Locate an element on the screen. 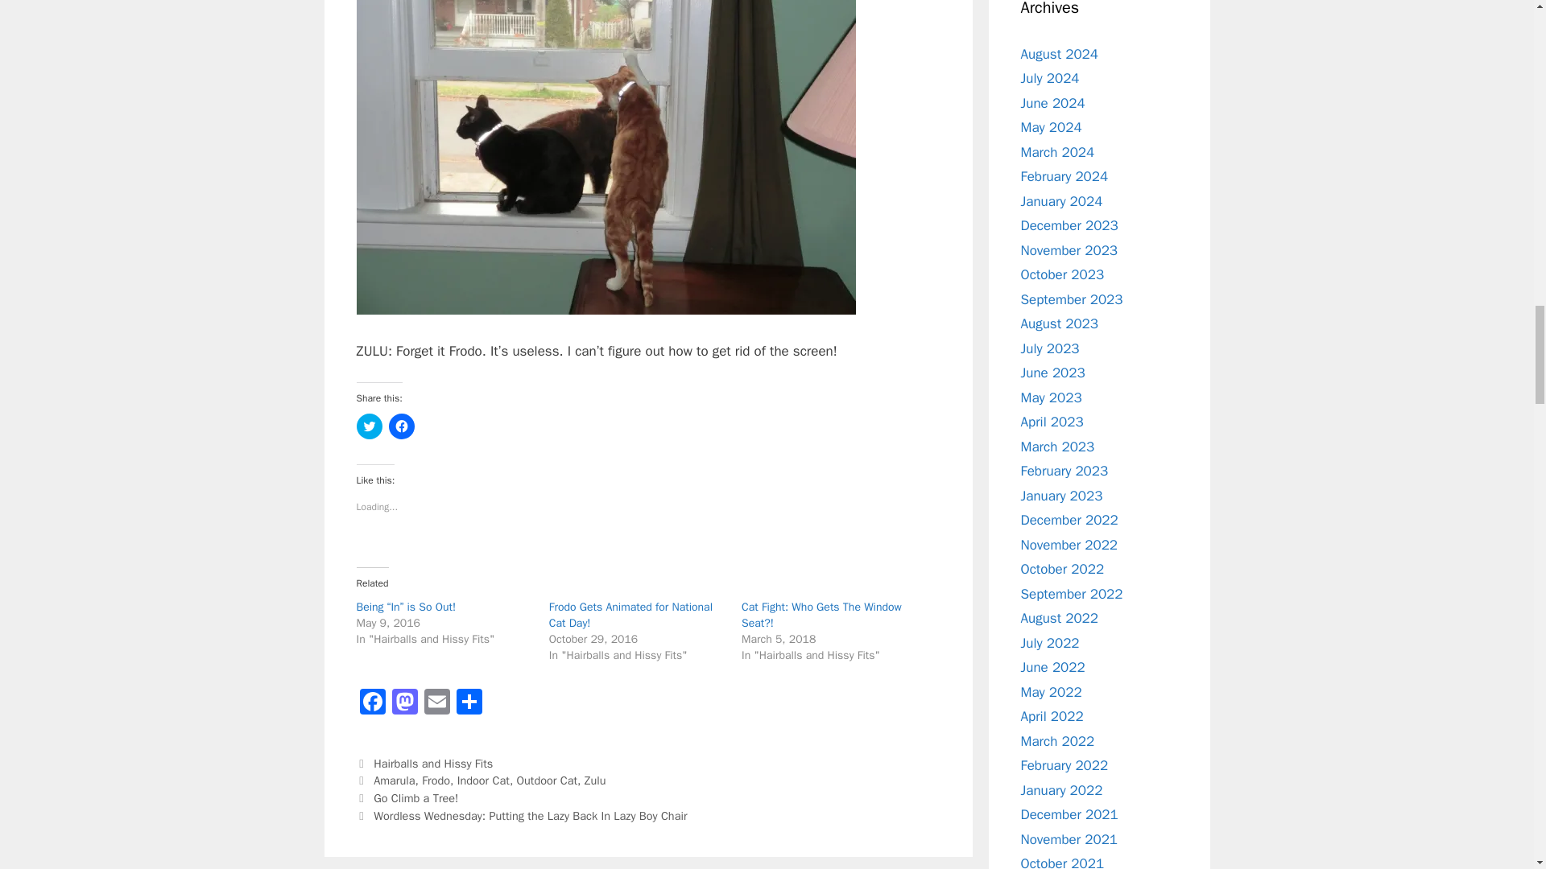  Outdoor Cat is located at coordinates (548, 780).